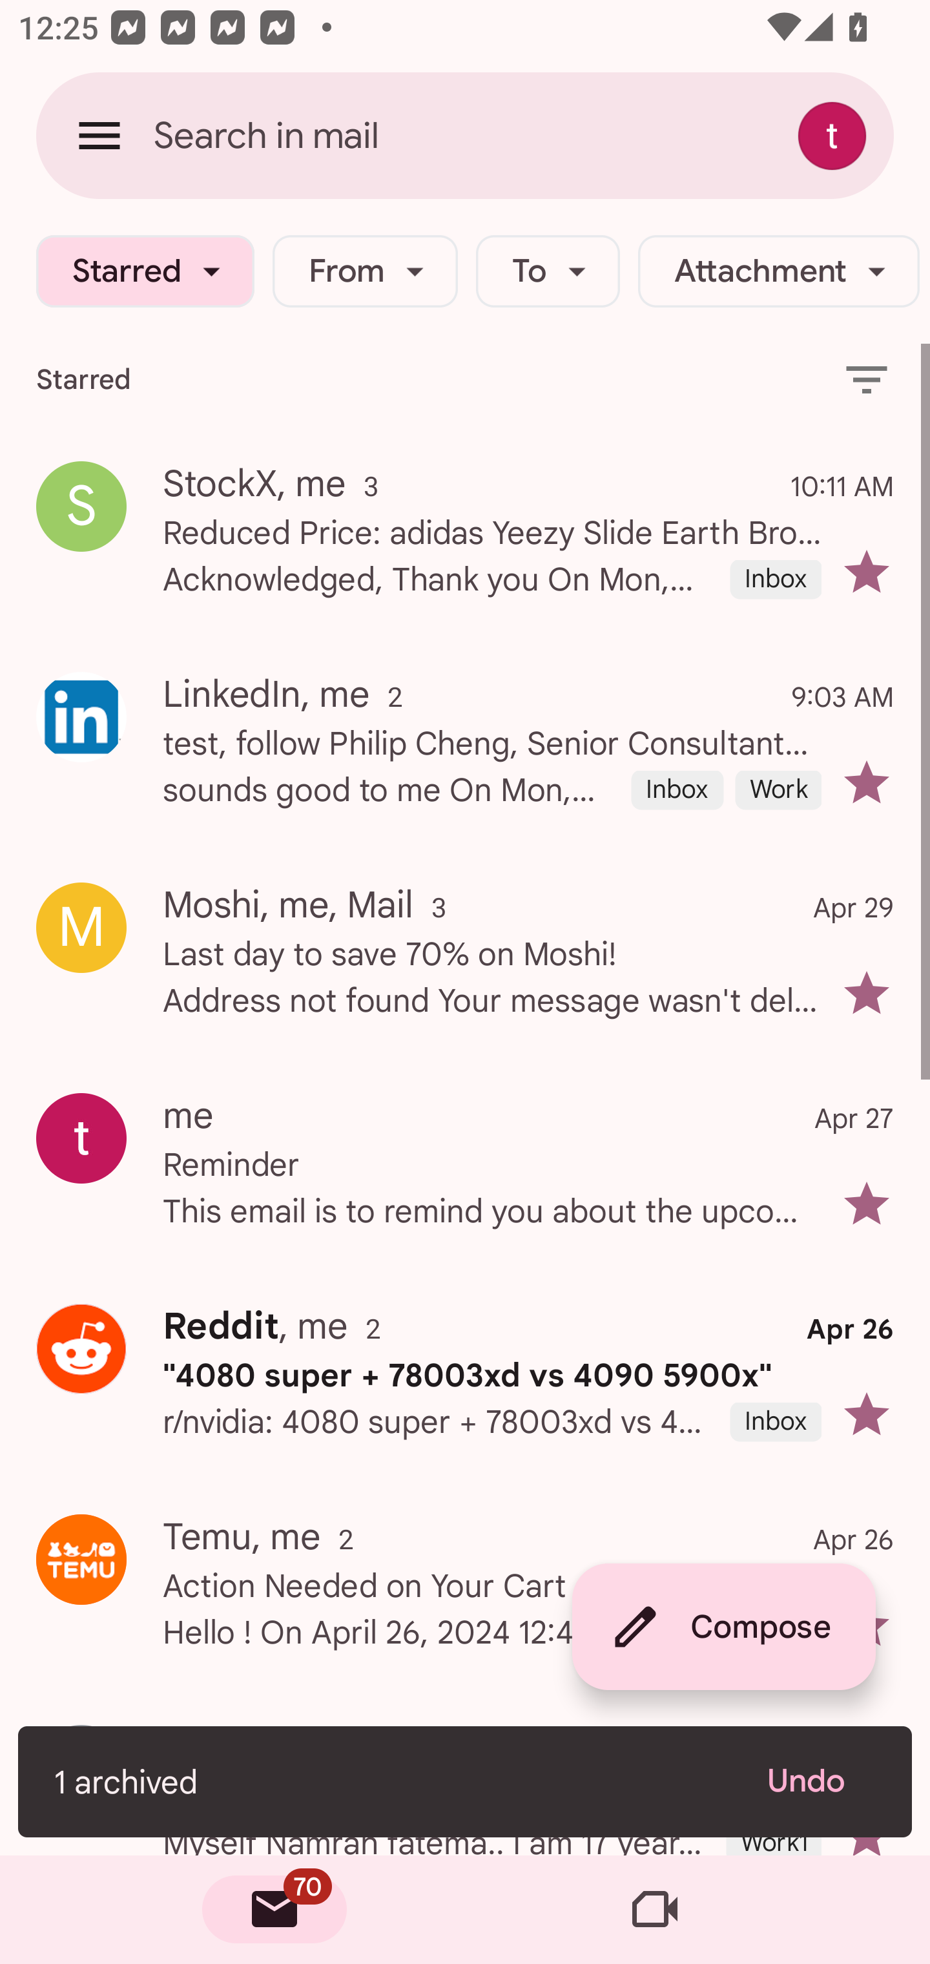 The image size is (930, 1964). I want to click on To, so click(548, 271).